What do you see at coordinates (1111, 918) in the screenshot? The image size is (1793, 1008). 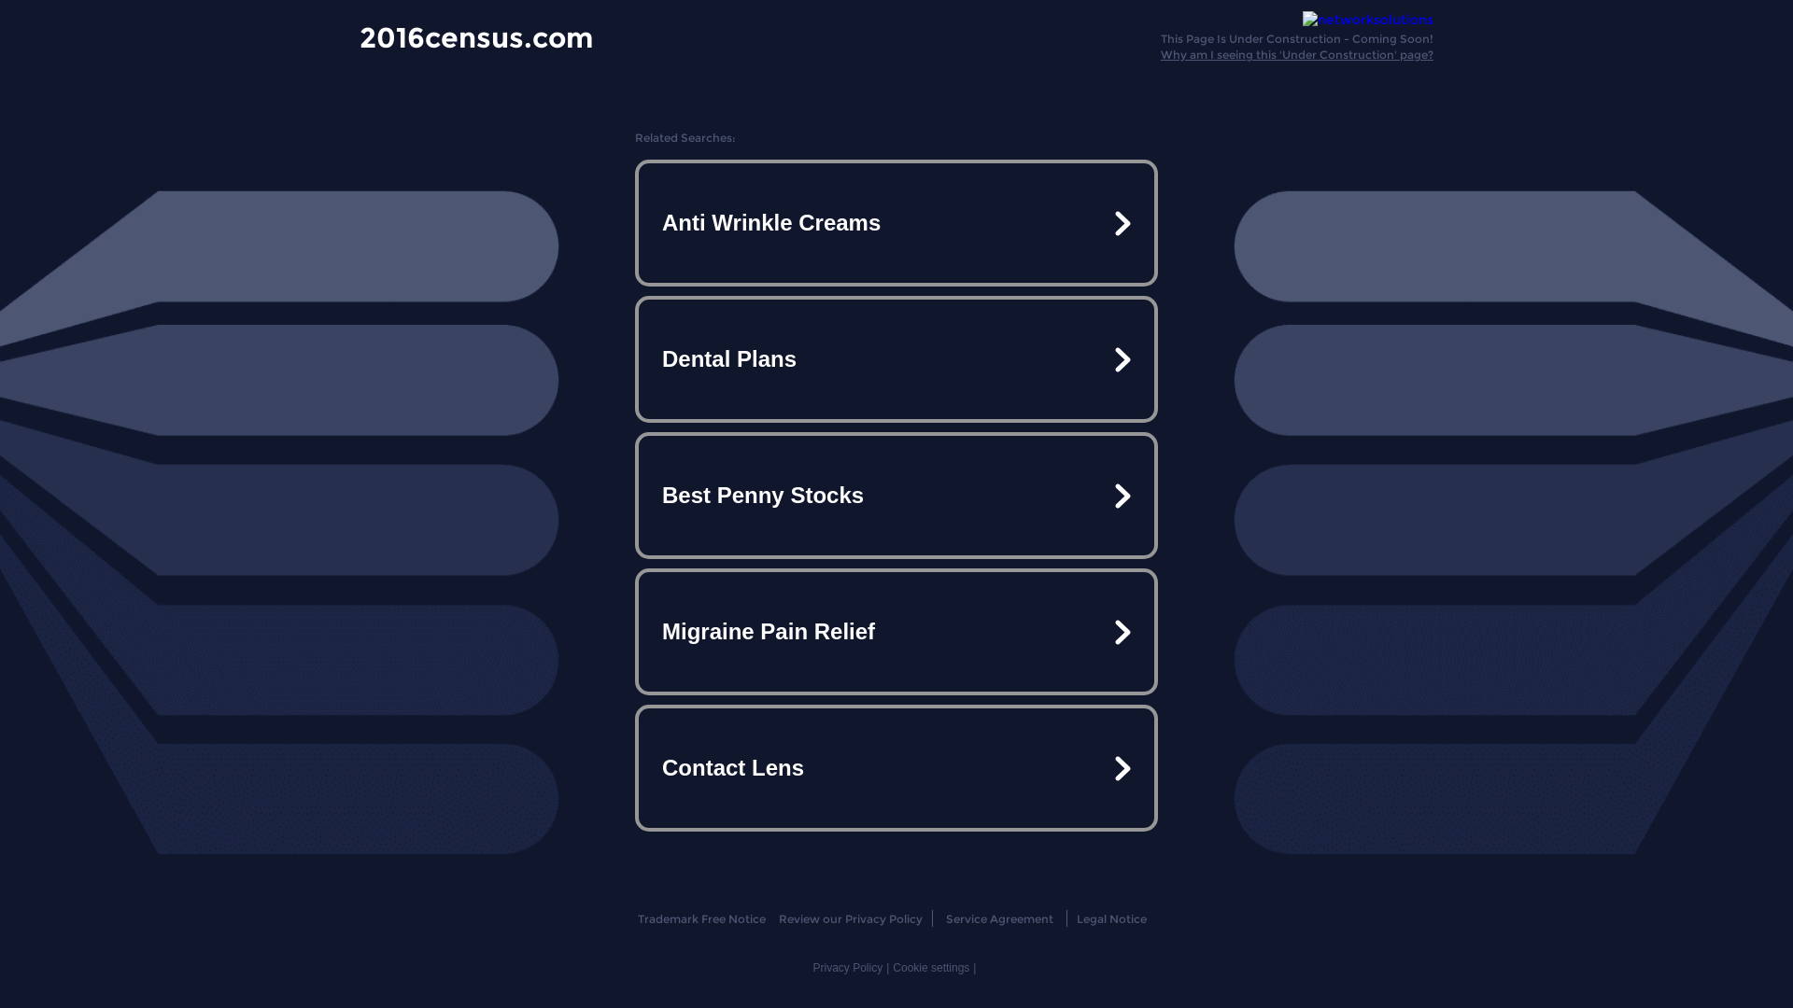 I see `Legal Notice` at bounding box center [1111, 918].